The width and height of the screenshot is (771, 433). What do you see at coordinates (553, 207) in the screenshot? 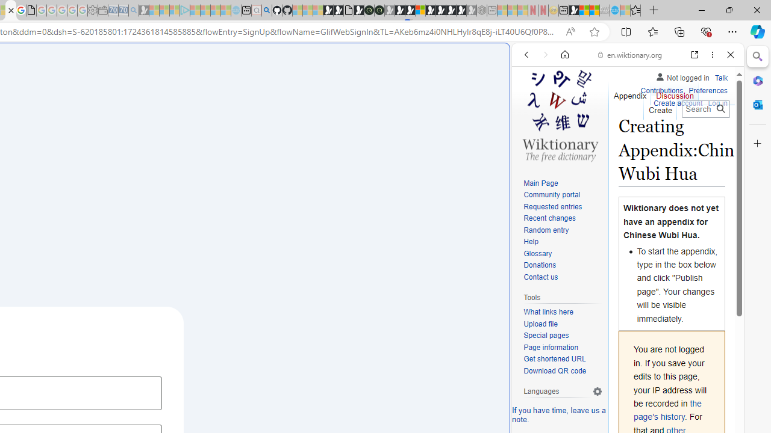
I see `Requested entries` at bounding box center [553, 207].